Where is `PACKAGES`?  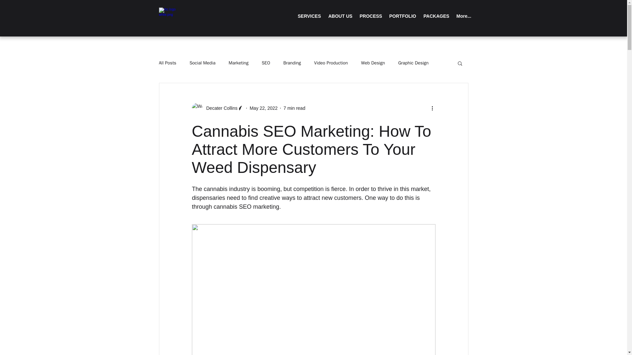
PACKAGES is located at coordinates (436, 16).